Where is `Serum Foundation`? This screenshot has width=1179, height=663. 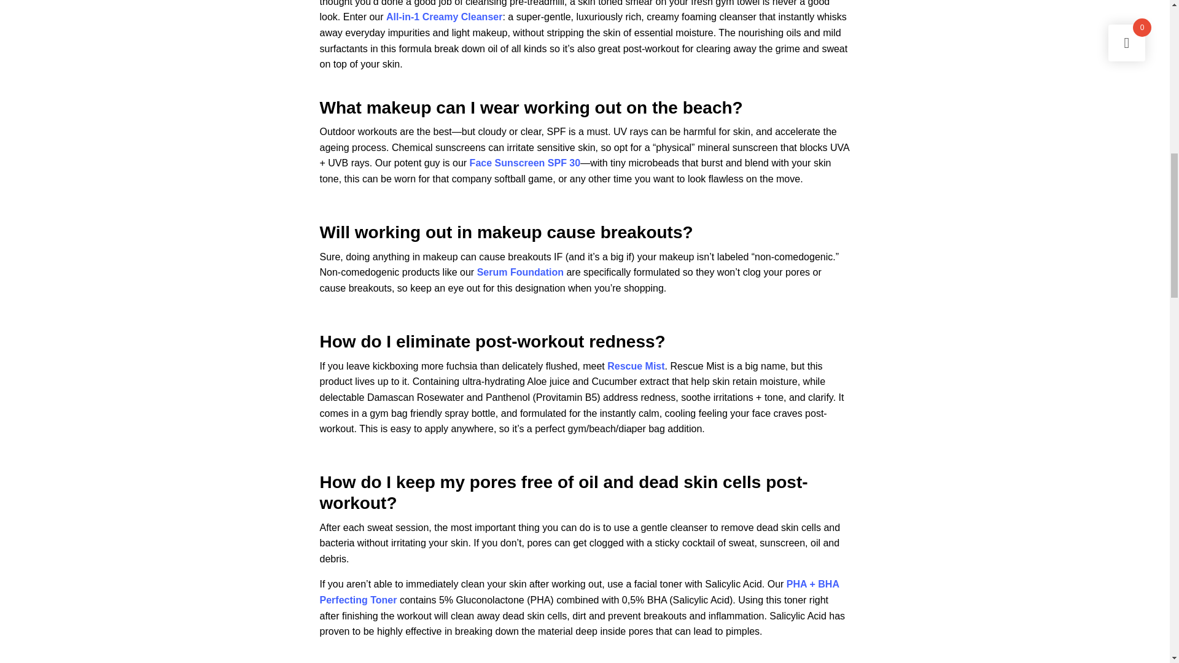
Serum Foundation is located at coordinates (520, 273).